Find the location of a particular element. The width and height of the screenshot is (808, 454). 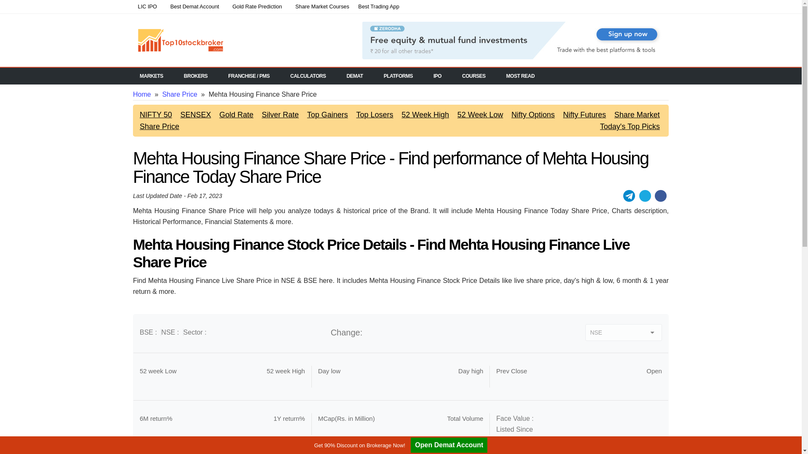

Best Trading App is located at coordinates (378, 7).